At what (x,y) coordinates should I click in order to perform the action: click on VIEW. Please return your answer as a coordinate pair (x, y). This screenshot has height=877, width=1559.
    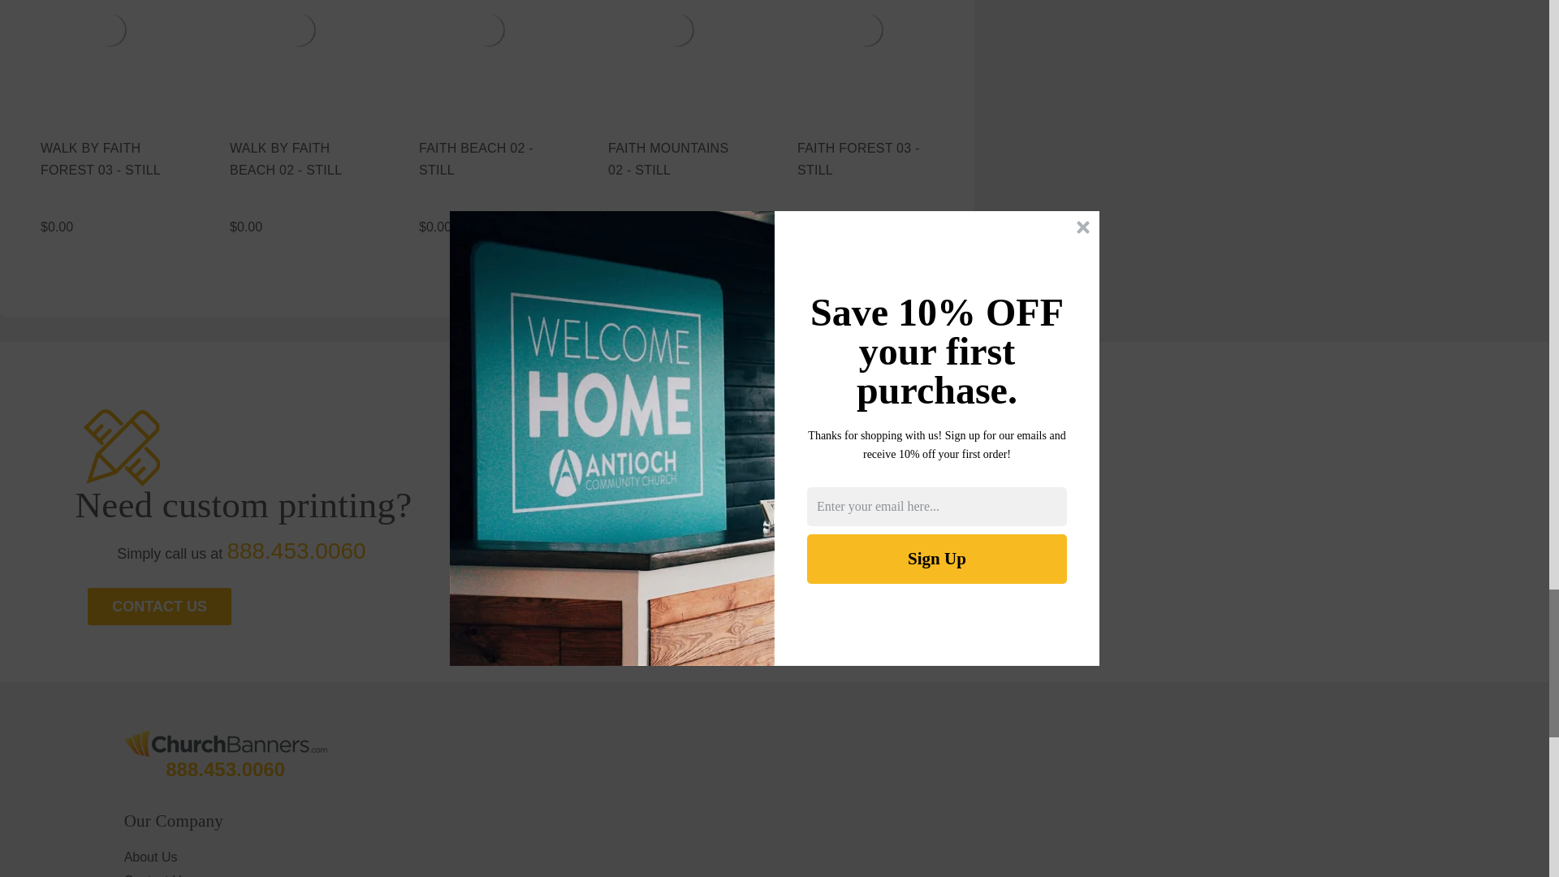
    Looking at the image, I should click on (109, 158).